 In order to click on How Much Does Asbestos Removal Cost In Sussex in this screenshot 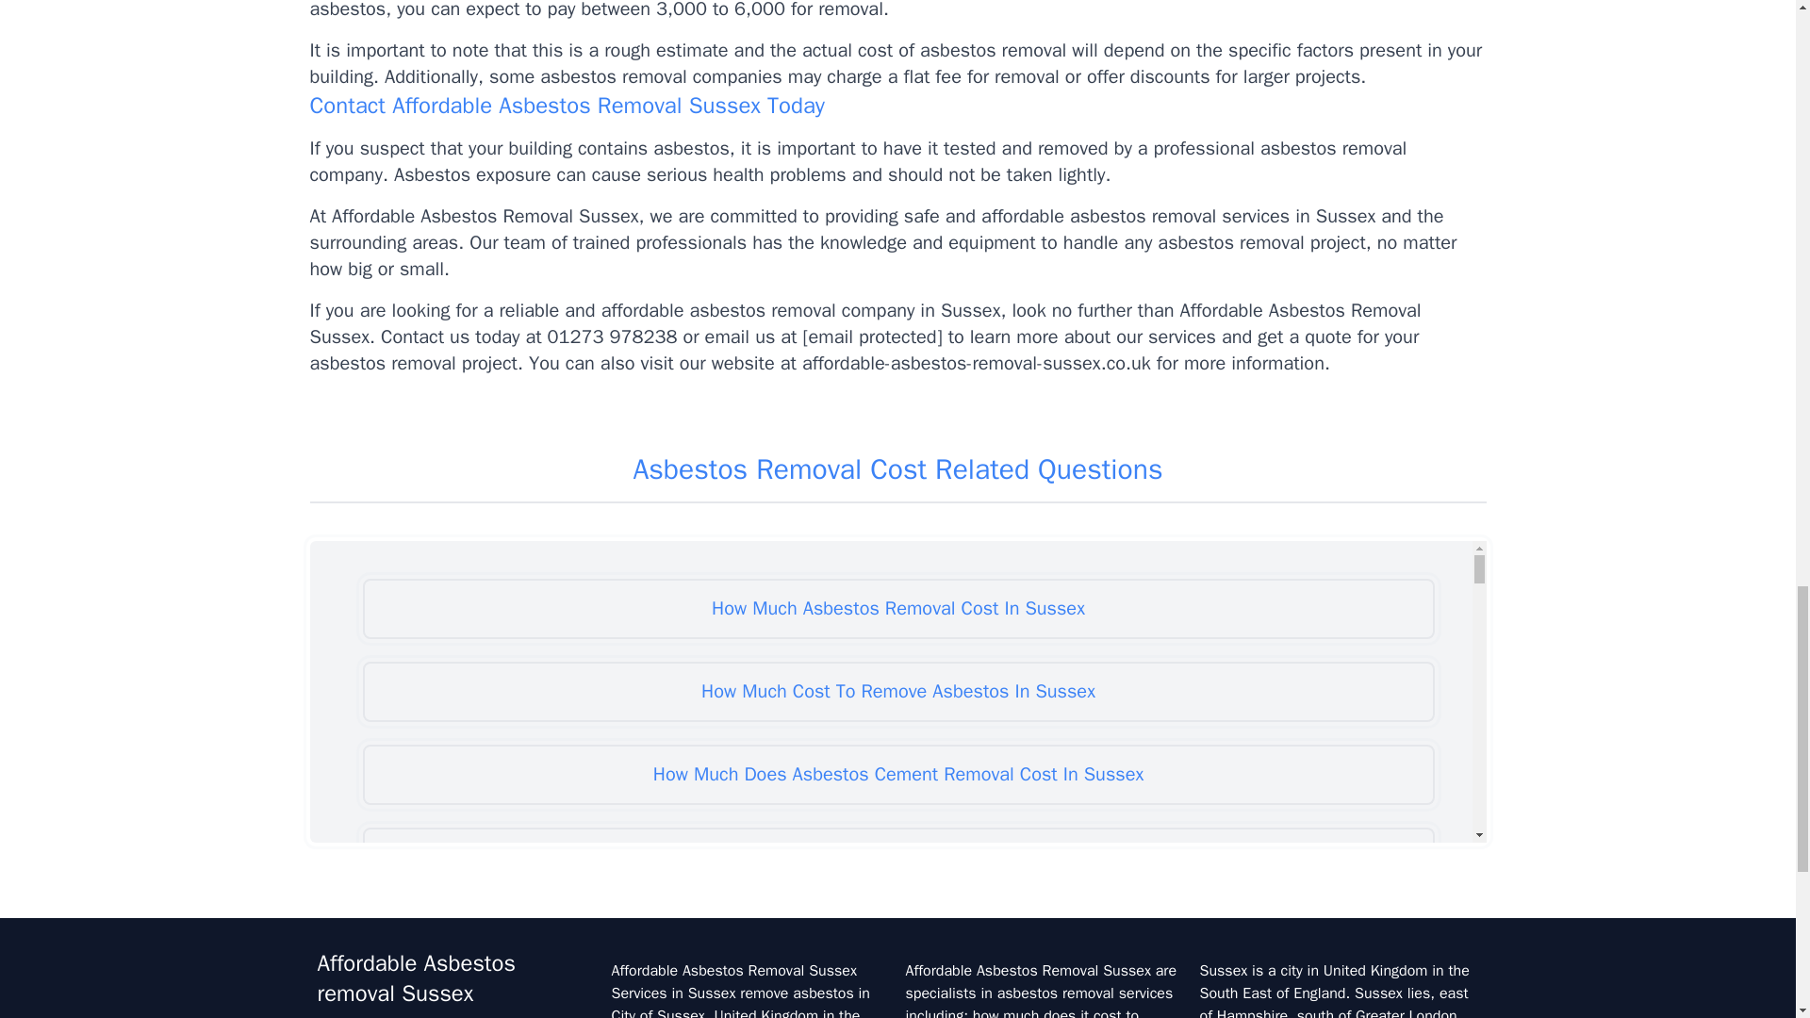, I will do `click(897, 941)`.